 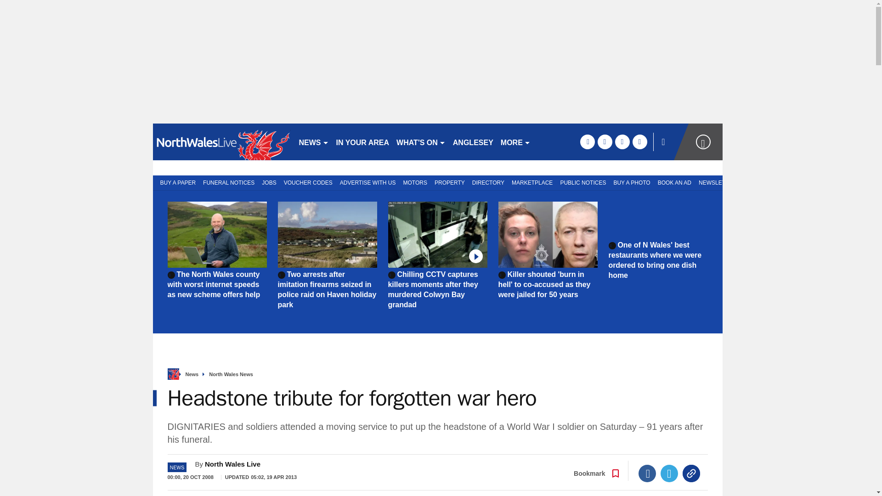 I want to click on JOBS, so click(x=269, y=182).